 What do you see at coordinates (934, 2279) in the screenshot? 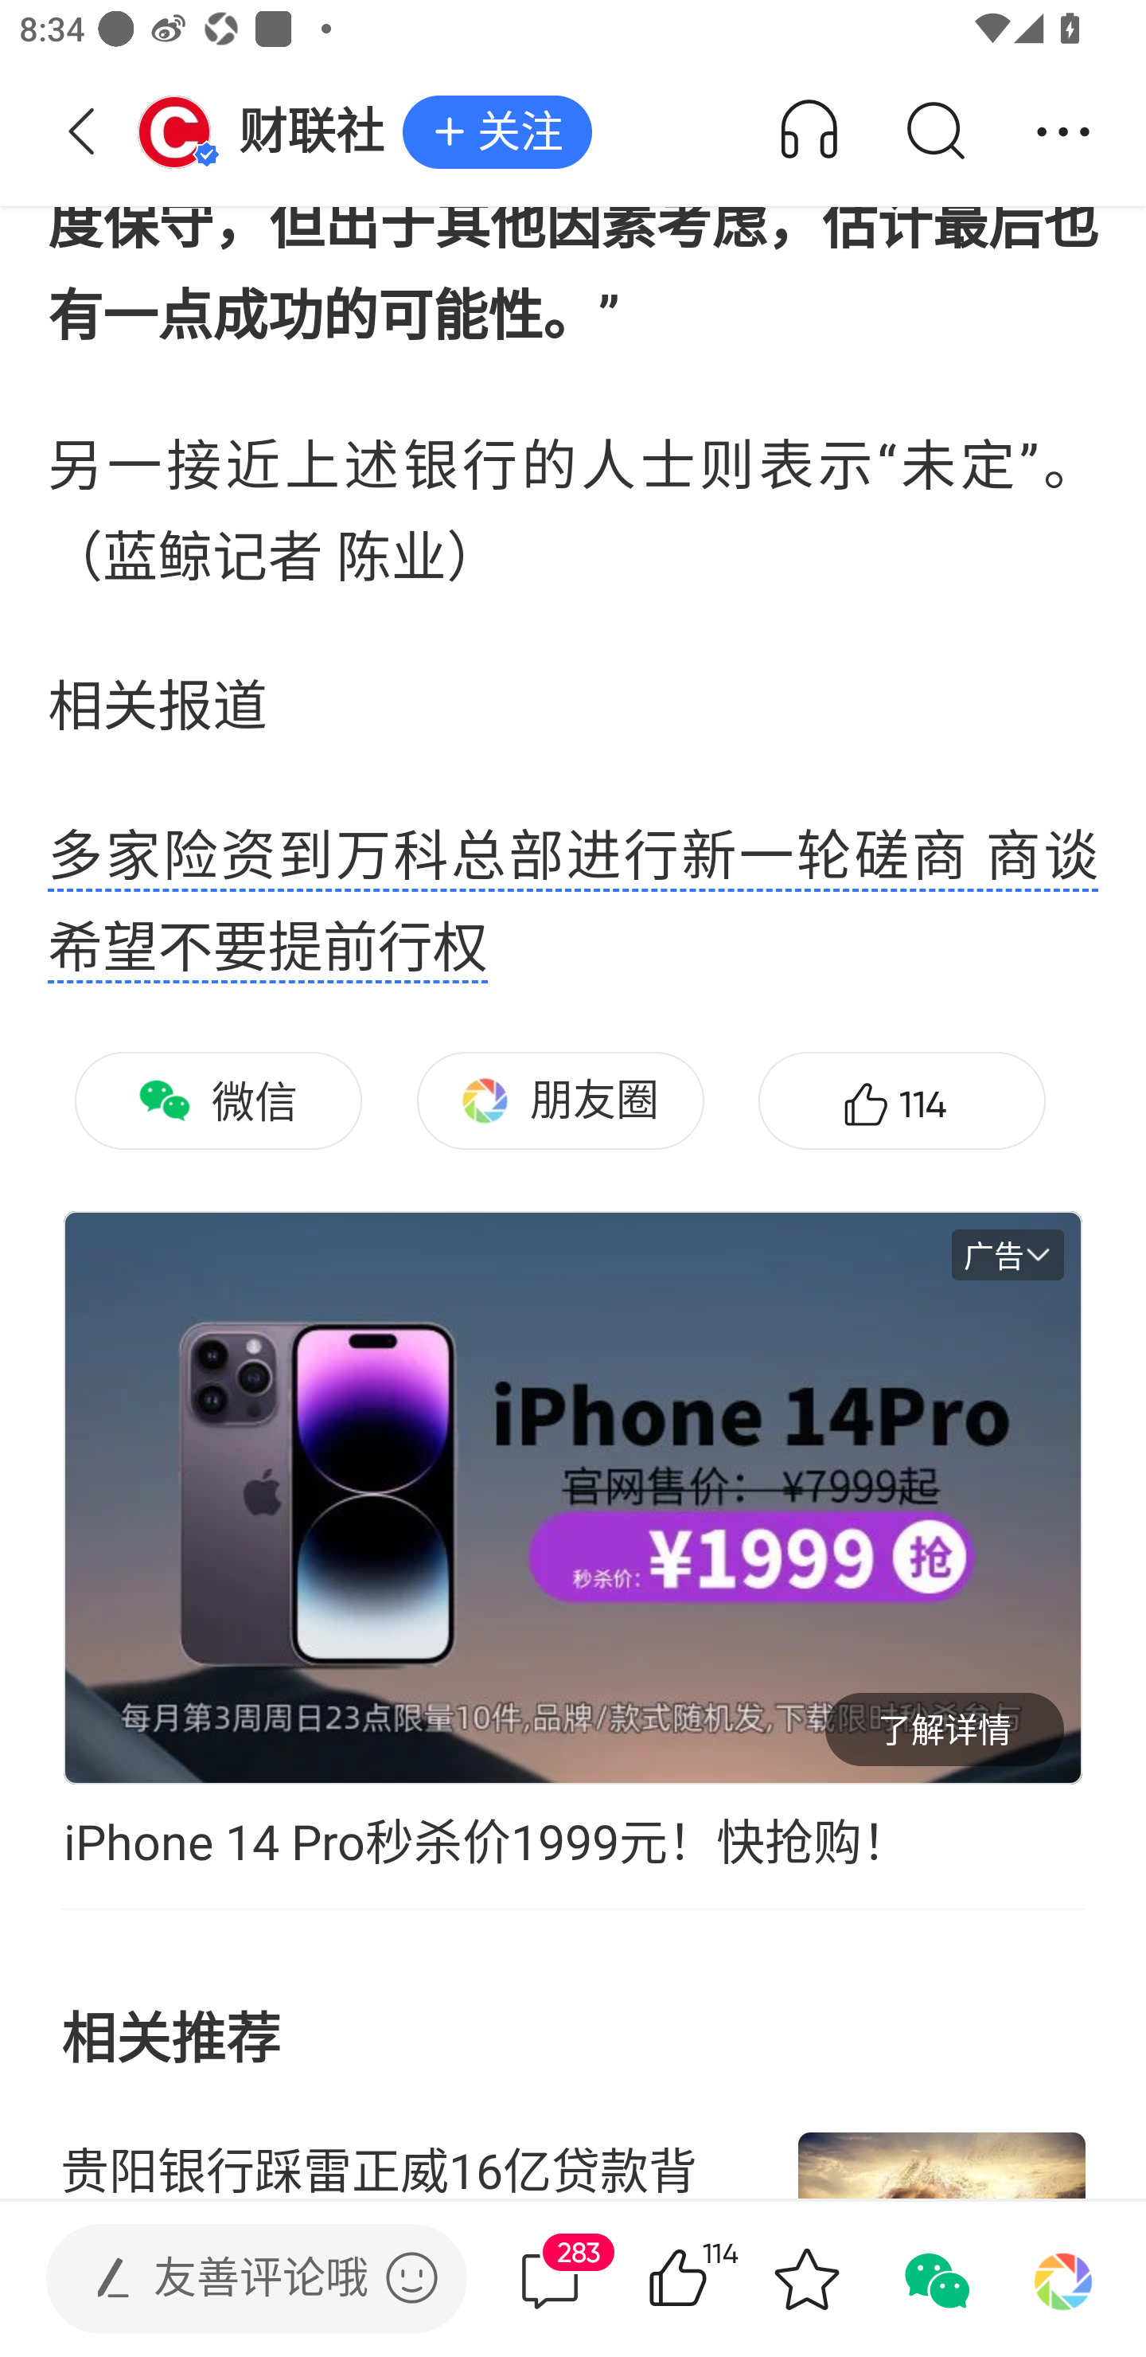
I see `分享到微信 ` at bounding box center [934, 2279].